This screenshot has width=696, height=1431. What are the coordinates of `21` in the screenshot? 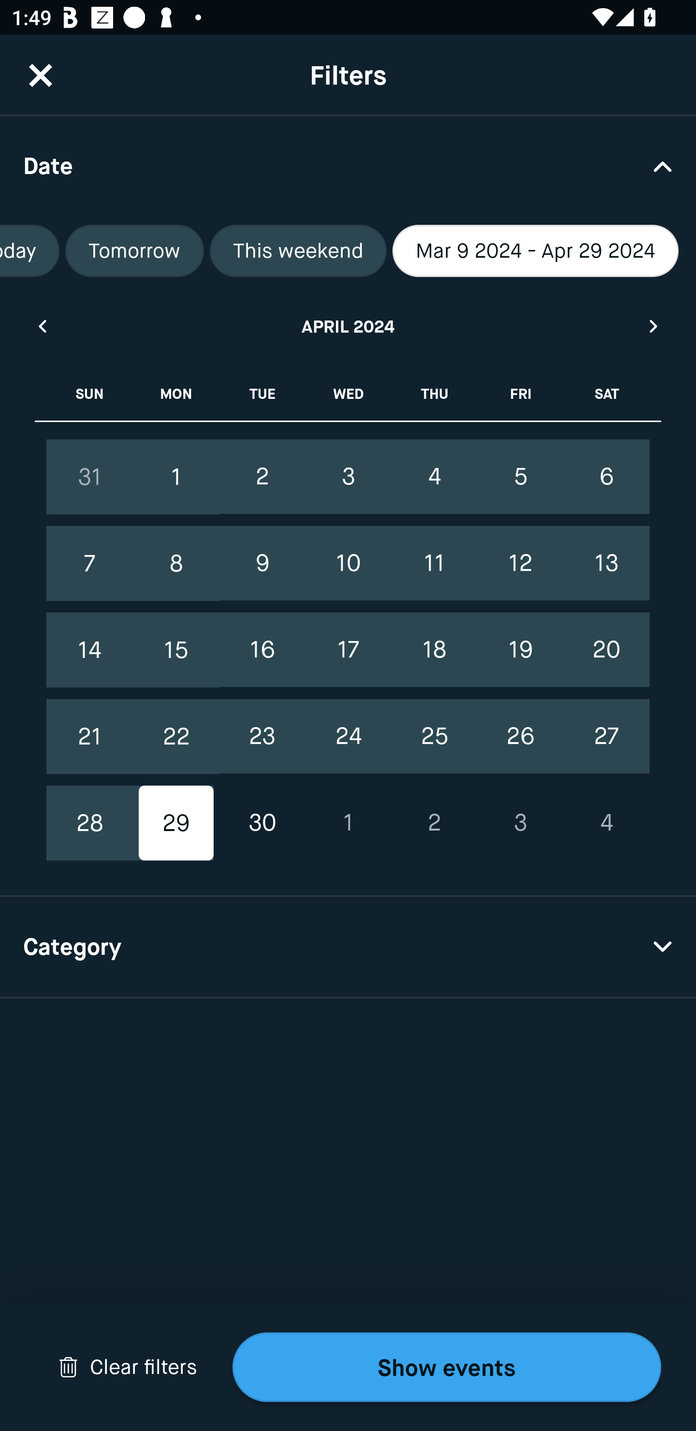 It's located at (90, 736).